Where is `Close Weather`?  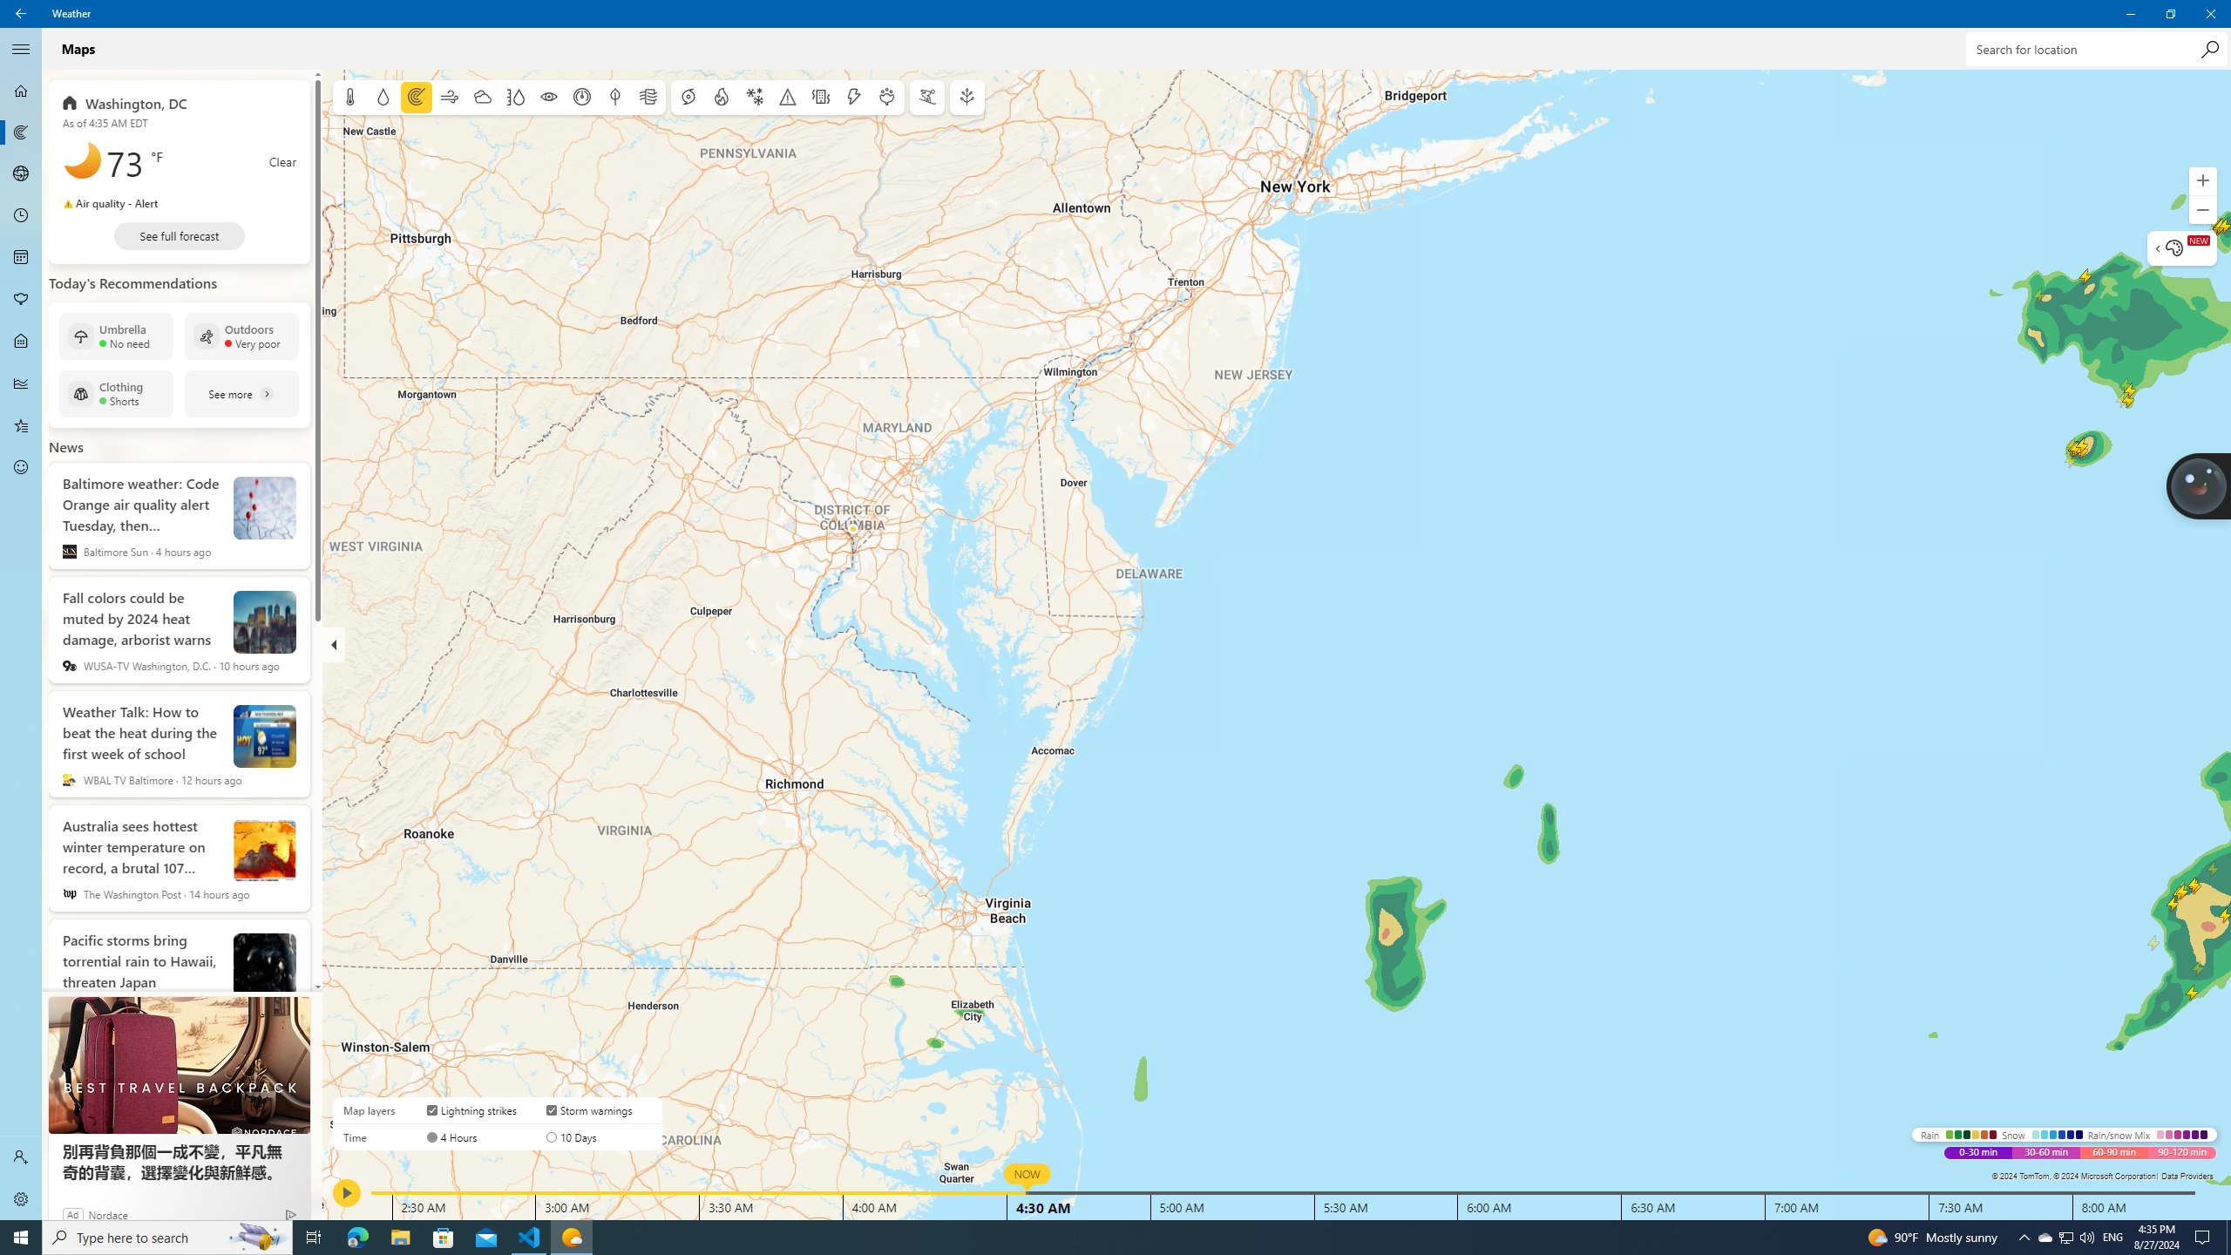
Close Weather is located at coordinates (2112, 1238).